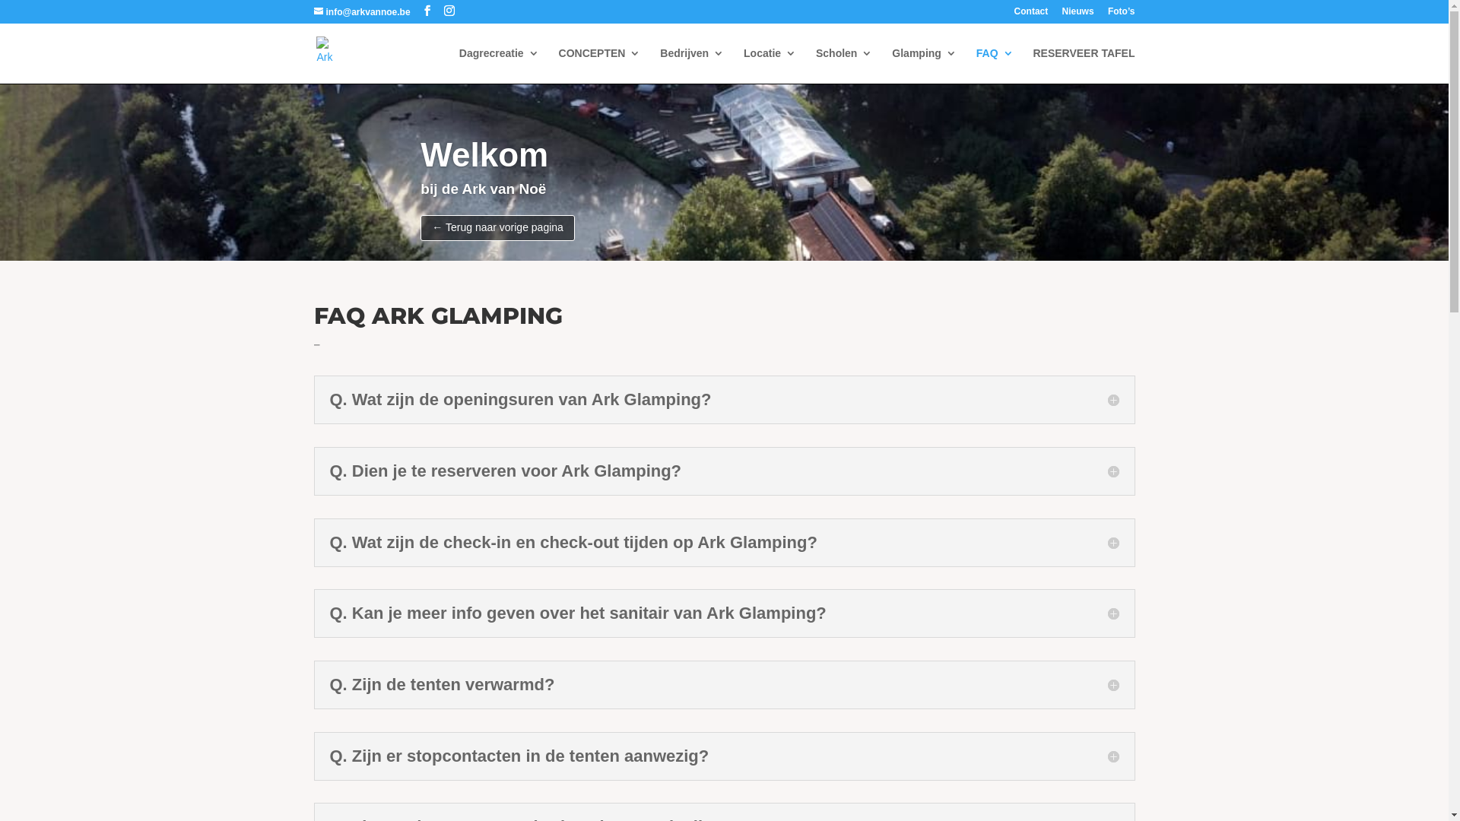 The width and height of the screenshot is (1460, 821). I want to click on RESERVEER TAFEL, so click(1084, 65).